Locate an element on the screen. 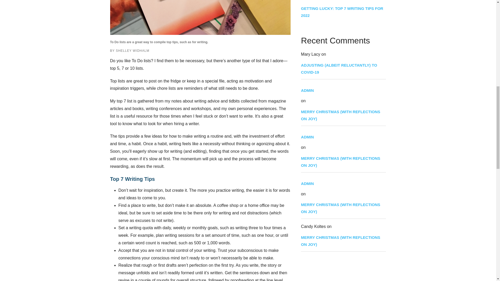  ADMIN is located at coordinates (343, 90).